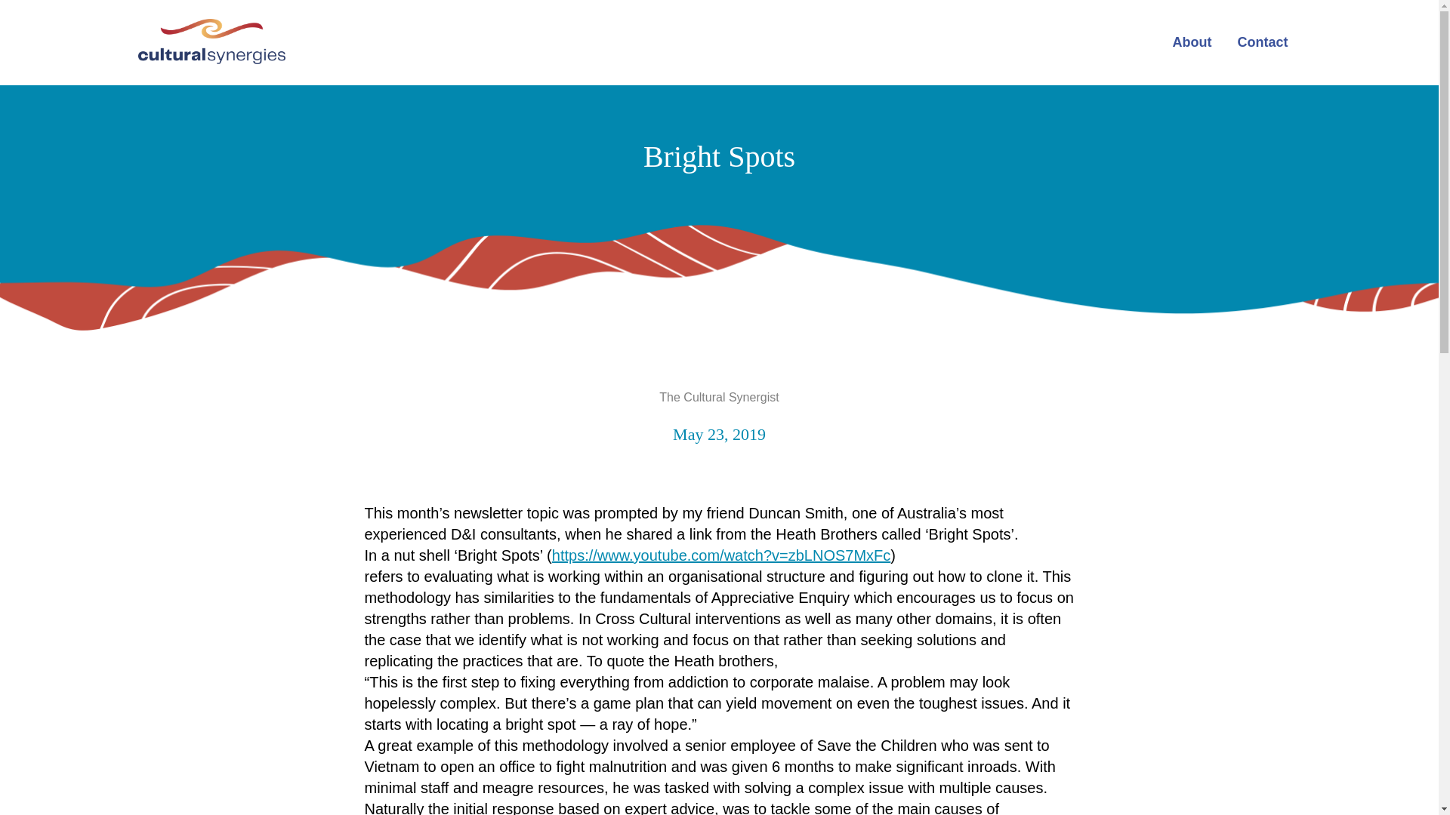 This screenshot has height=815, width=1450. Describe the element at coordinates (1192, 42) in the screenshot. I see `About` at that location.